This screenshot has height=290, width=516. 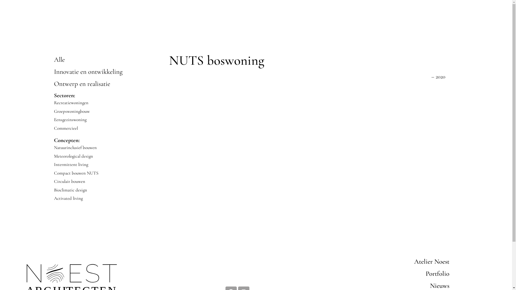 What do you see at coordinates (70, 120) in the screenshot?
I see `Eensgezinswoning` at bounding box center [70, 120].